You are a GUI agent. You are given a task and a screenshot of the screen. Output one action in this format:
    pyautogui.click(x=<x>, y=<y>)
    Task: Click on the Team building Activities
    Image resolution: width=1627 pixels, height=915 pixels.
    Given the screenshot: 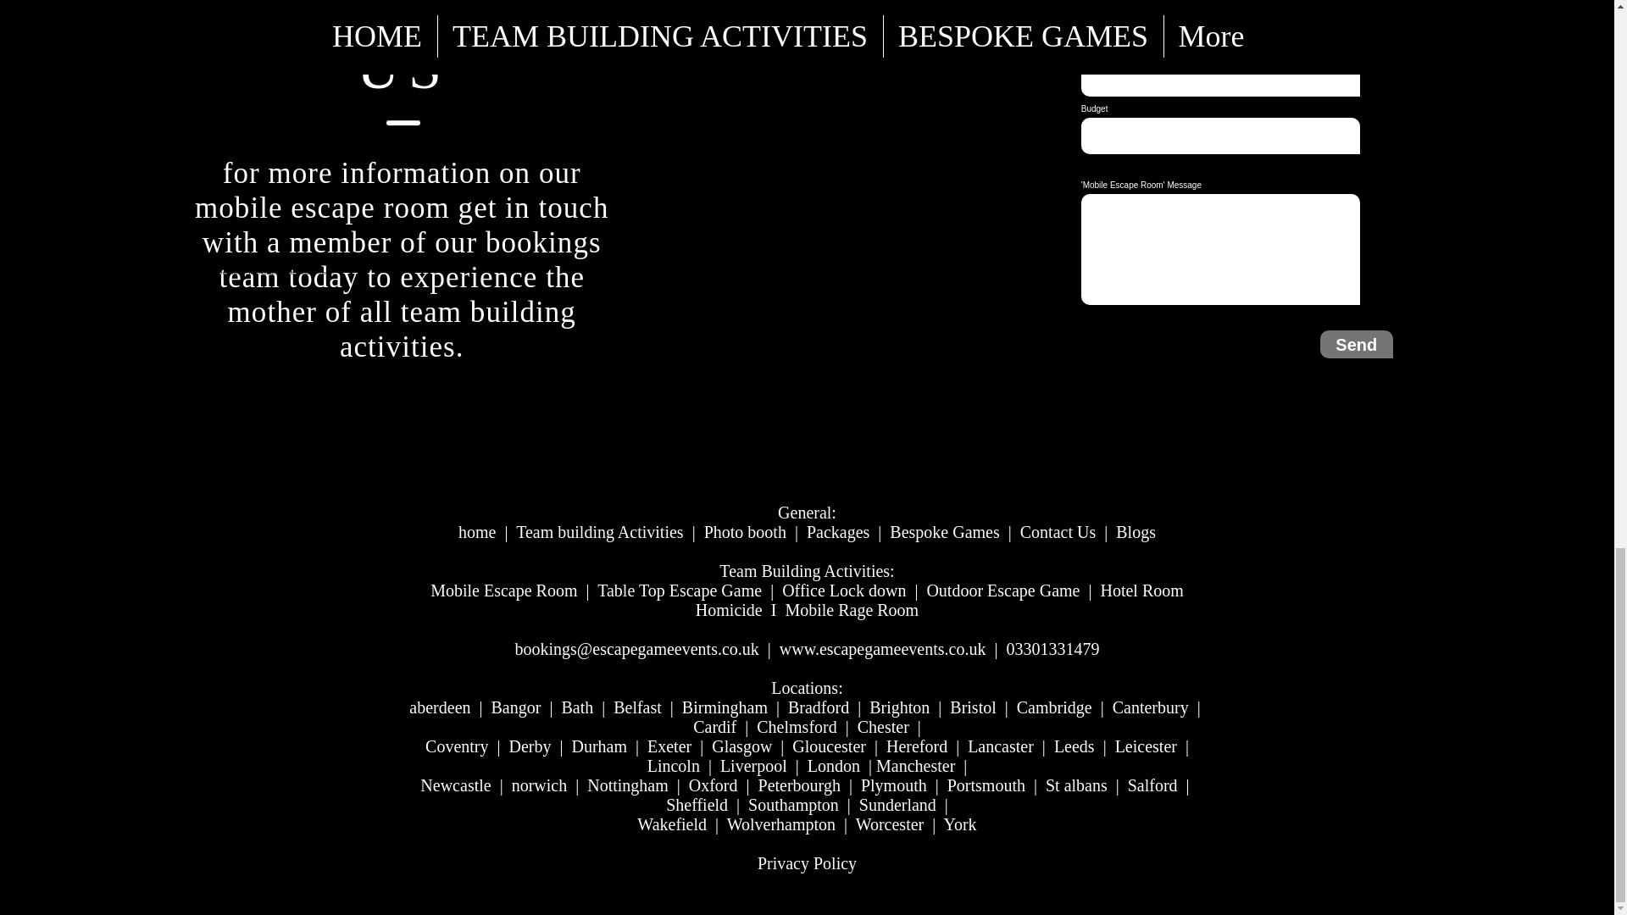 What is the action you would take?
    pyautogui.click(x=599, y=532)
    